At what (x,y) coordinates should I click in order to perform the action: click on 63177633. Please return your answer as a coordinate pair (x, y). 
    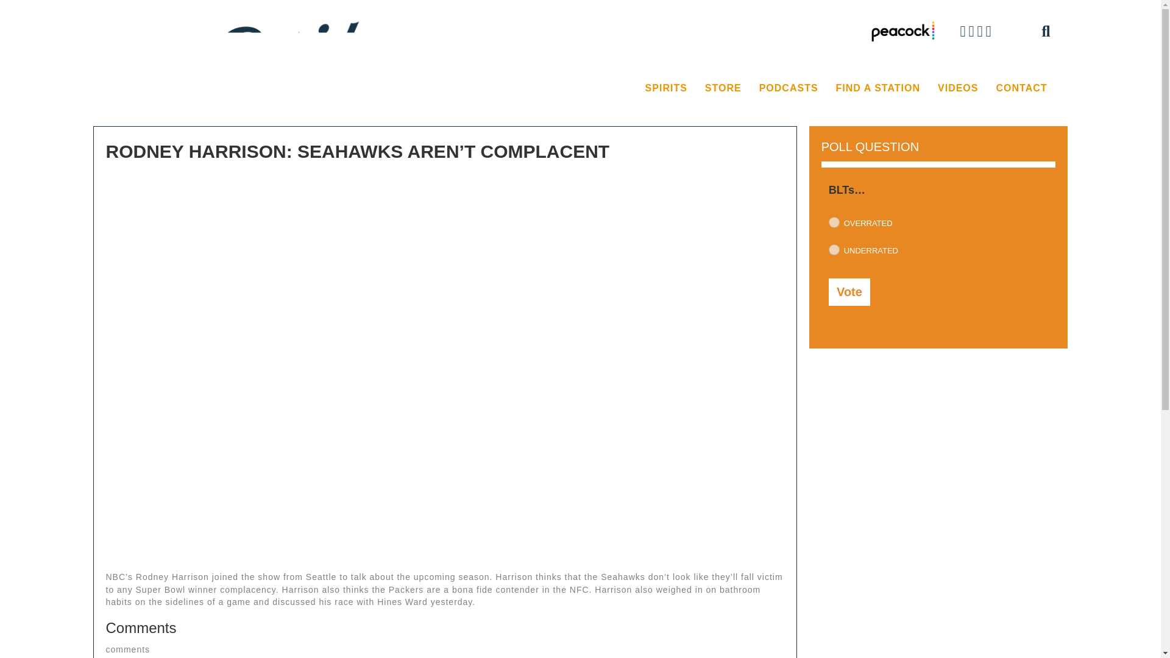
    Looking at the image, I should click on (834, 222).